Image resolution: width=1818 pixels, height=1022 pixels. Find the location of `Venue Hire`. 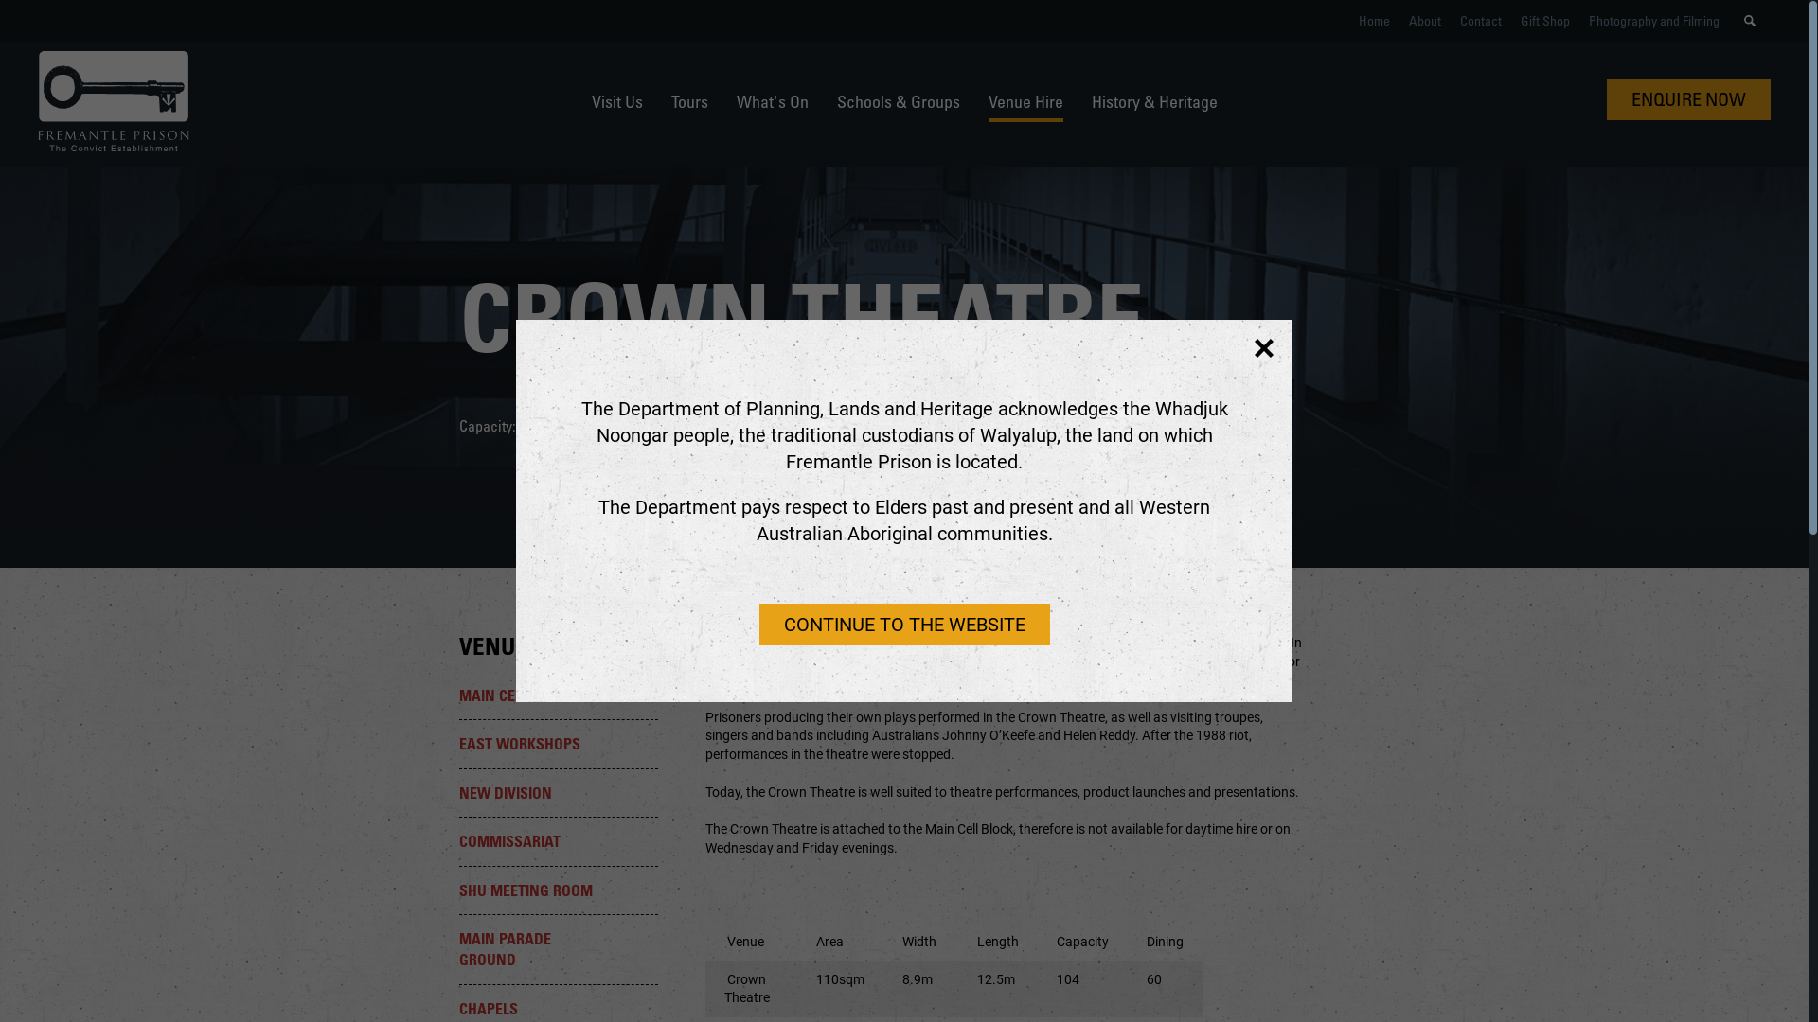

Venue Hire is located at coordinates (1026, 101).